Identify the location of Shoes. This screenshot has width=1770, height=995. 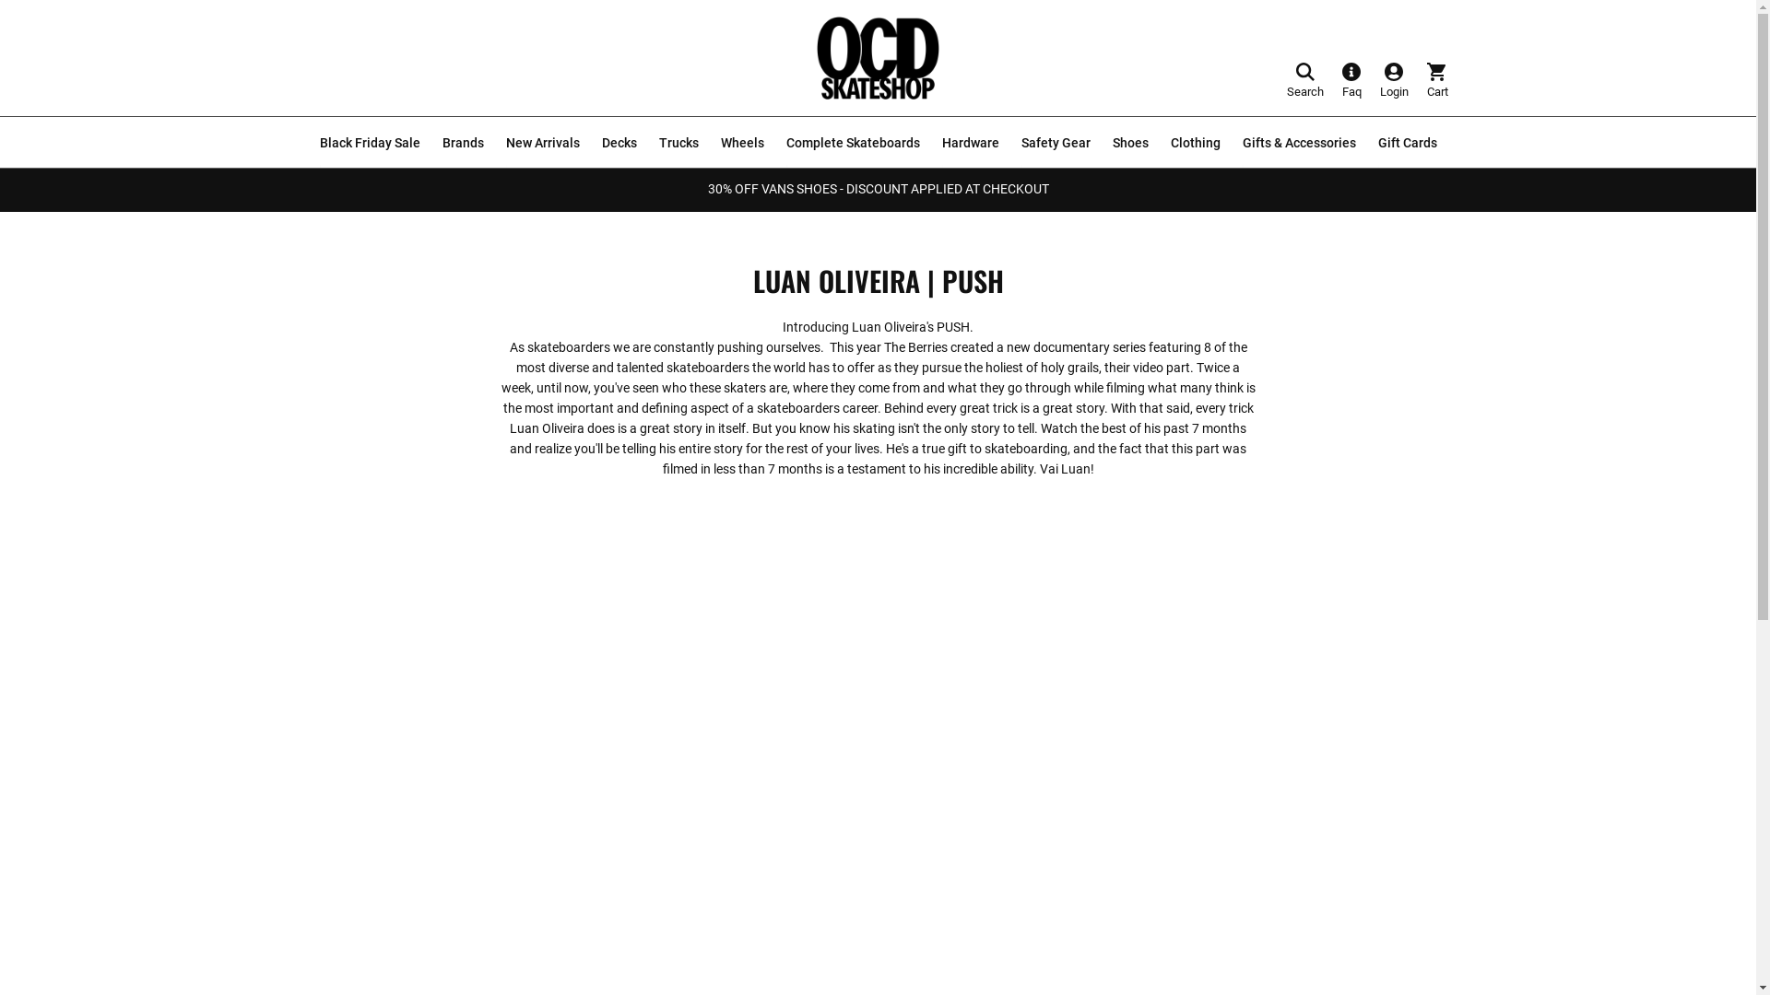
(1130, 144).